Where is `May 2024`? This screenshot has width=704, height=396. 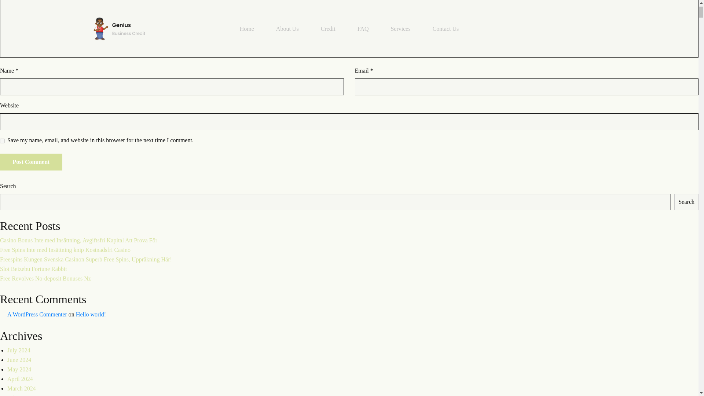 May 2024 is located at coordinates (19, 370).